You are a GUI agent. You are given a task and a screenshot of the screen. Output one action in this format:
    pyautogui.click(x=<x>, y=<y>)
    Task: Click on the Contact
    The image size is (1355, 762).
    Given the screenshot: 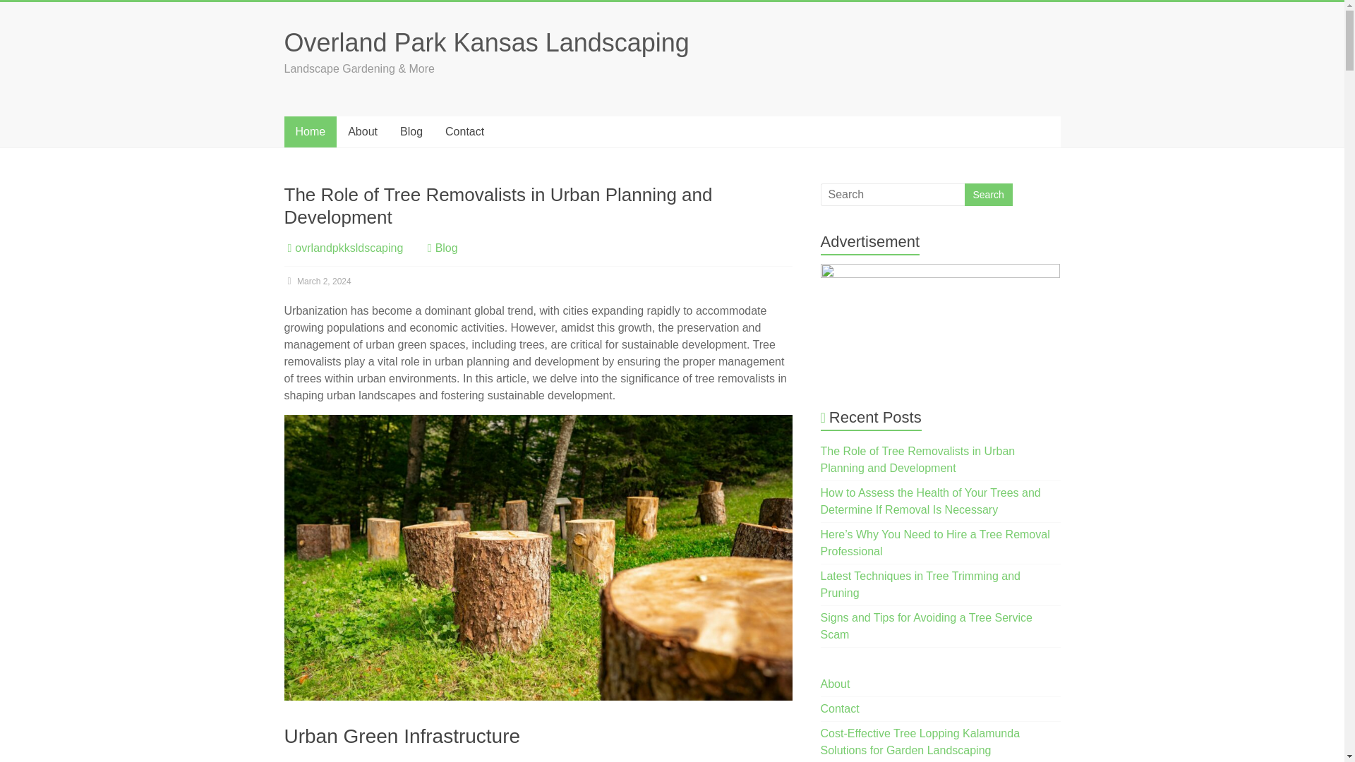 What is the action you would take?
    pyautogui.click(x=840, y=708)
    